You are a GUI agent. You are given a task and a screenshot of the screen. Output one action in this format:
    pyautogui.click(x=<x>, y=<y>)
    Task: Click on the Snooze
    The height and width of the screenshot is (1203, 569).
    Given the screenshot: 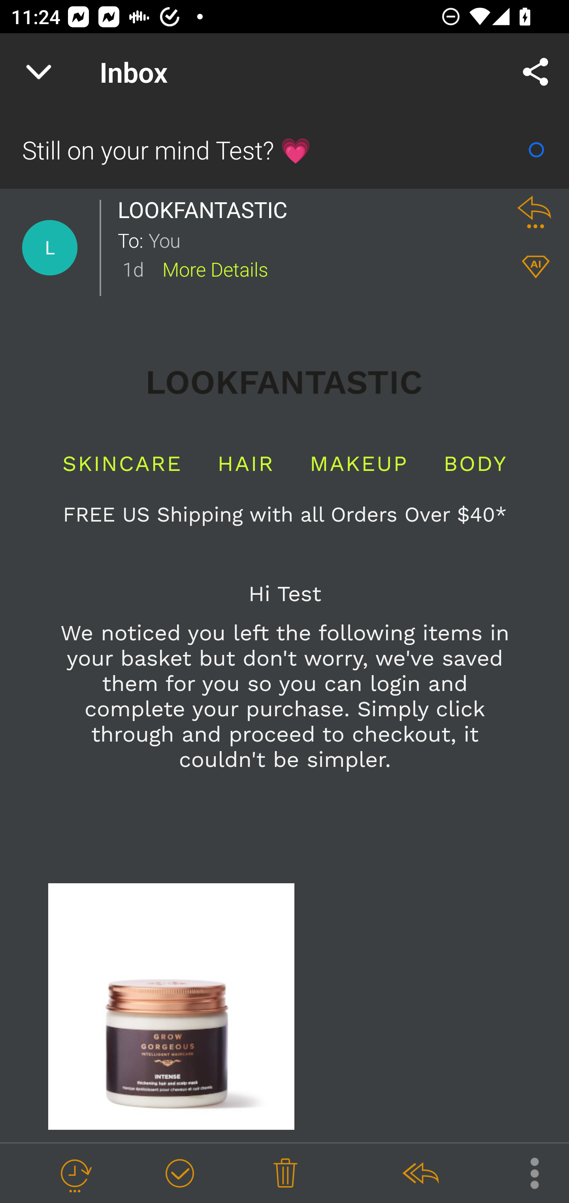 What is the action you would take?
    pyautogui.click(x=75, y=1174)
    